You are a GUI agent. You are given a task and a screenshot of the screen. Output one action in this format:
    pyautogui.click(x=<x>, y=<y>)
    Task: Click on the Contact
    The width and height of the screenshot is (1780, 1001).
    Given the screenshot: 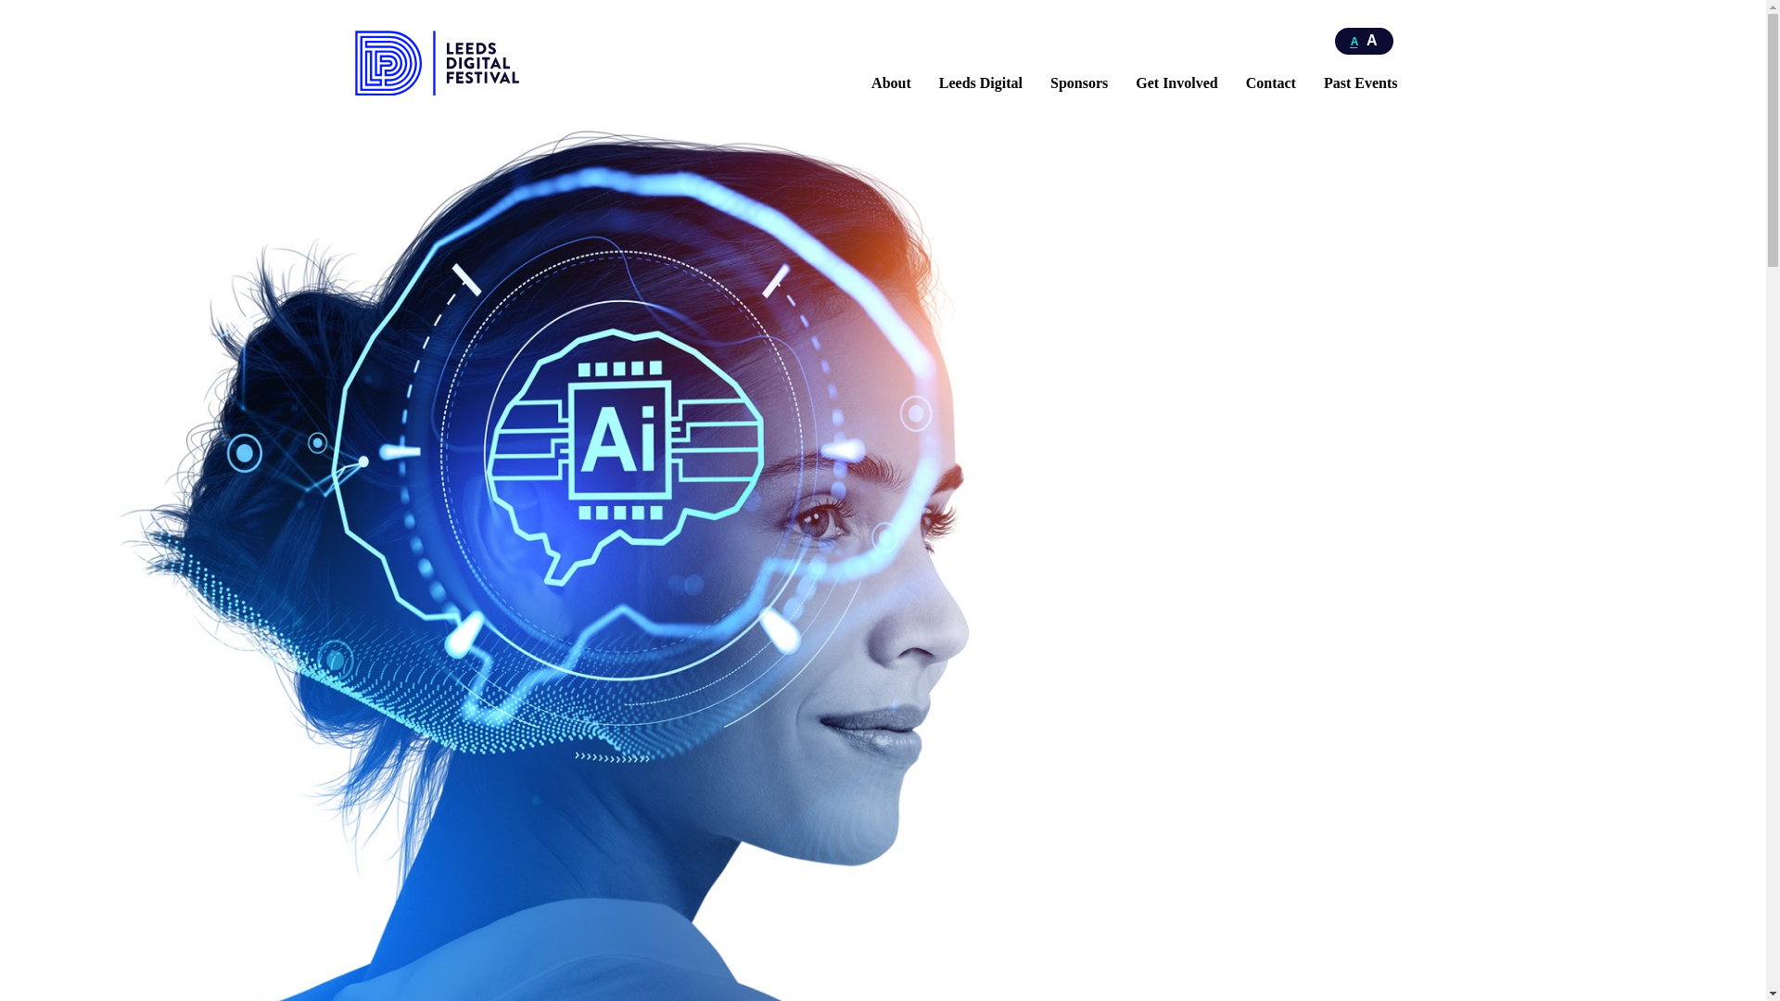 What is the action you would take?
    pyautogui.click(x=1270, y=83)
    